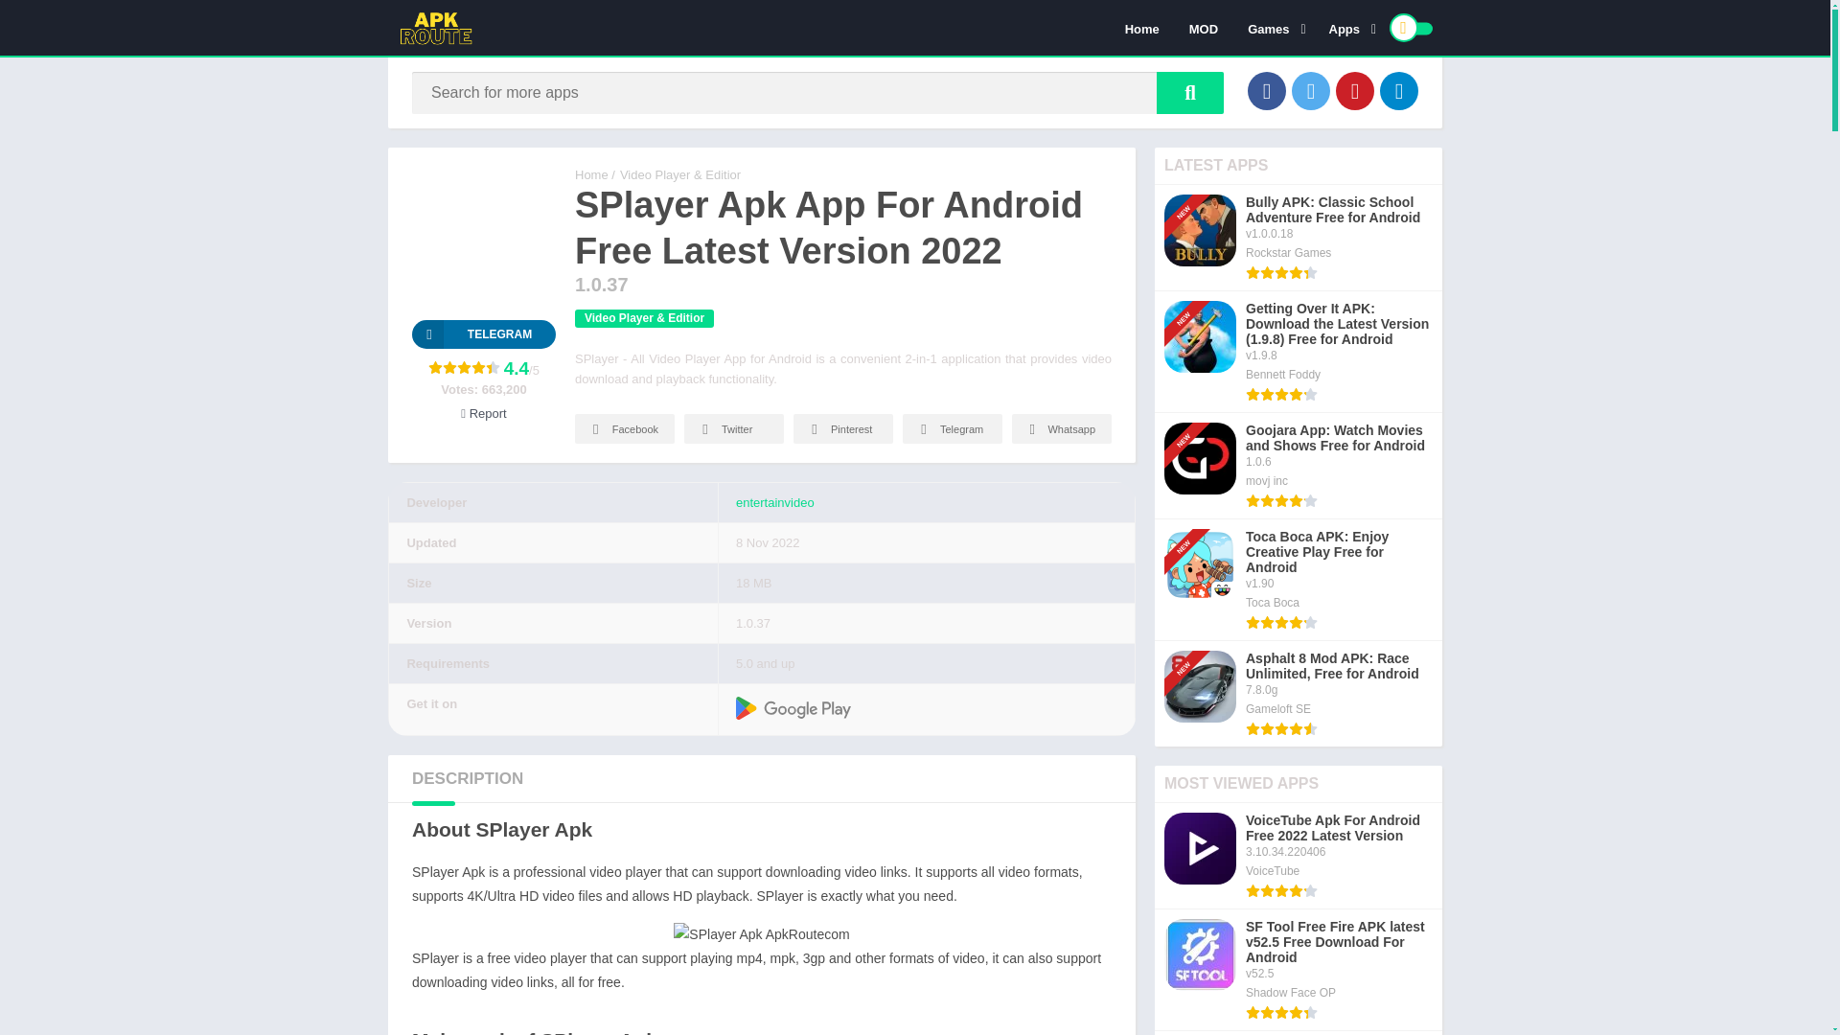 The image size is (1840, 1035). Describe the element at coordinates (591, 174) in the screenshot. I see `ApkRoute.com` at that location.